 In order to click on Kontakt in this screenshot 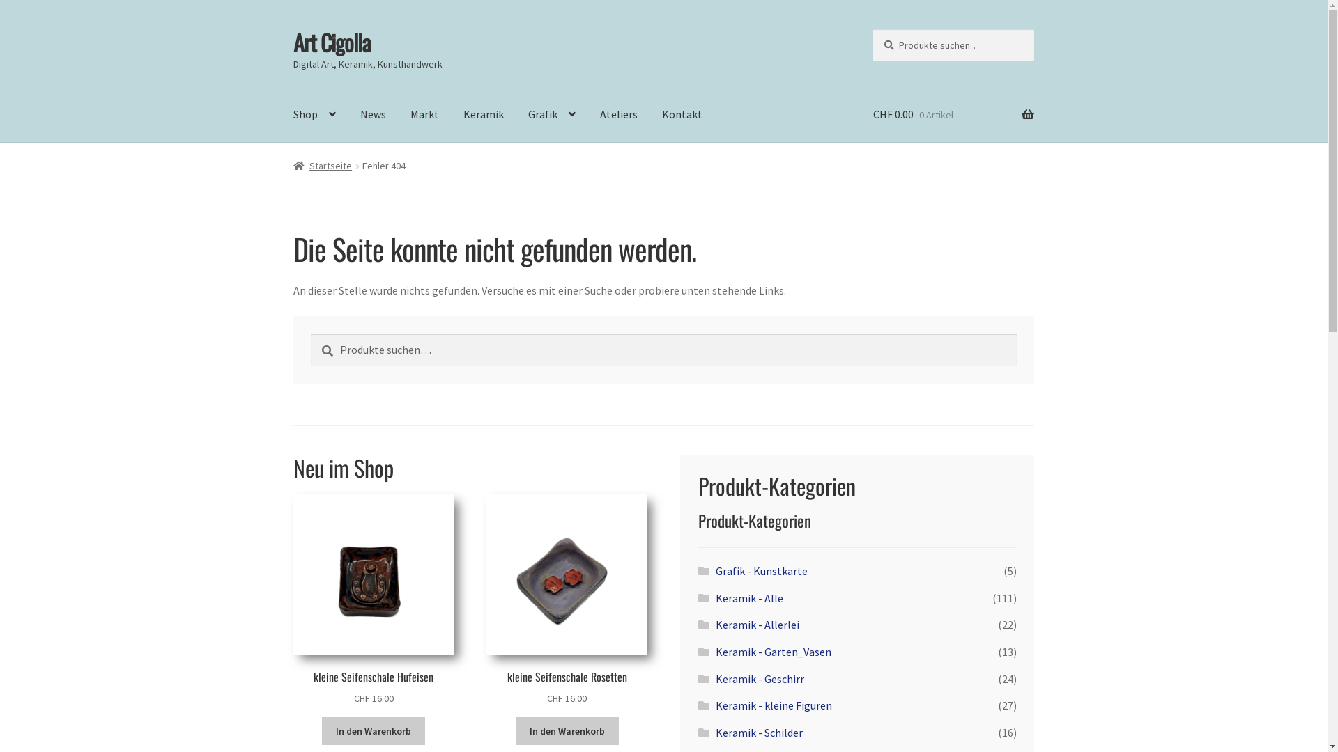, I will do `click(682, 115)`.